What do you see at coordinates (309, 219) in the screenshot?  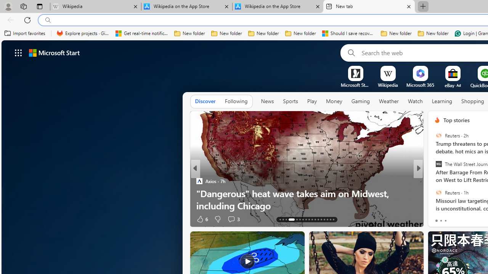 I see `AutomationID: tab-21` at bounding box center [309, 219].